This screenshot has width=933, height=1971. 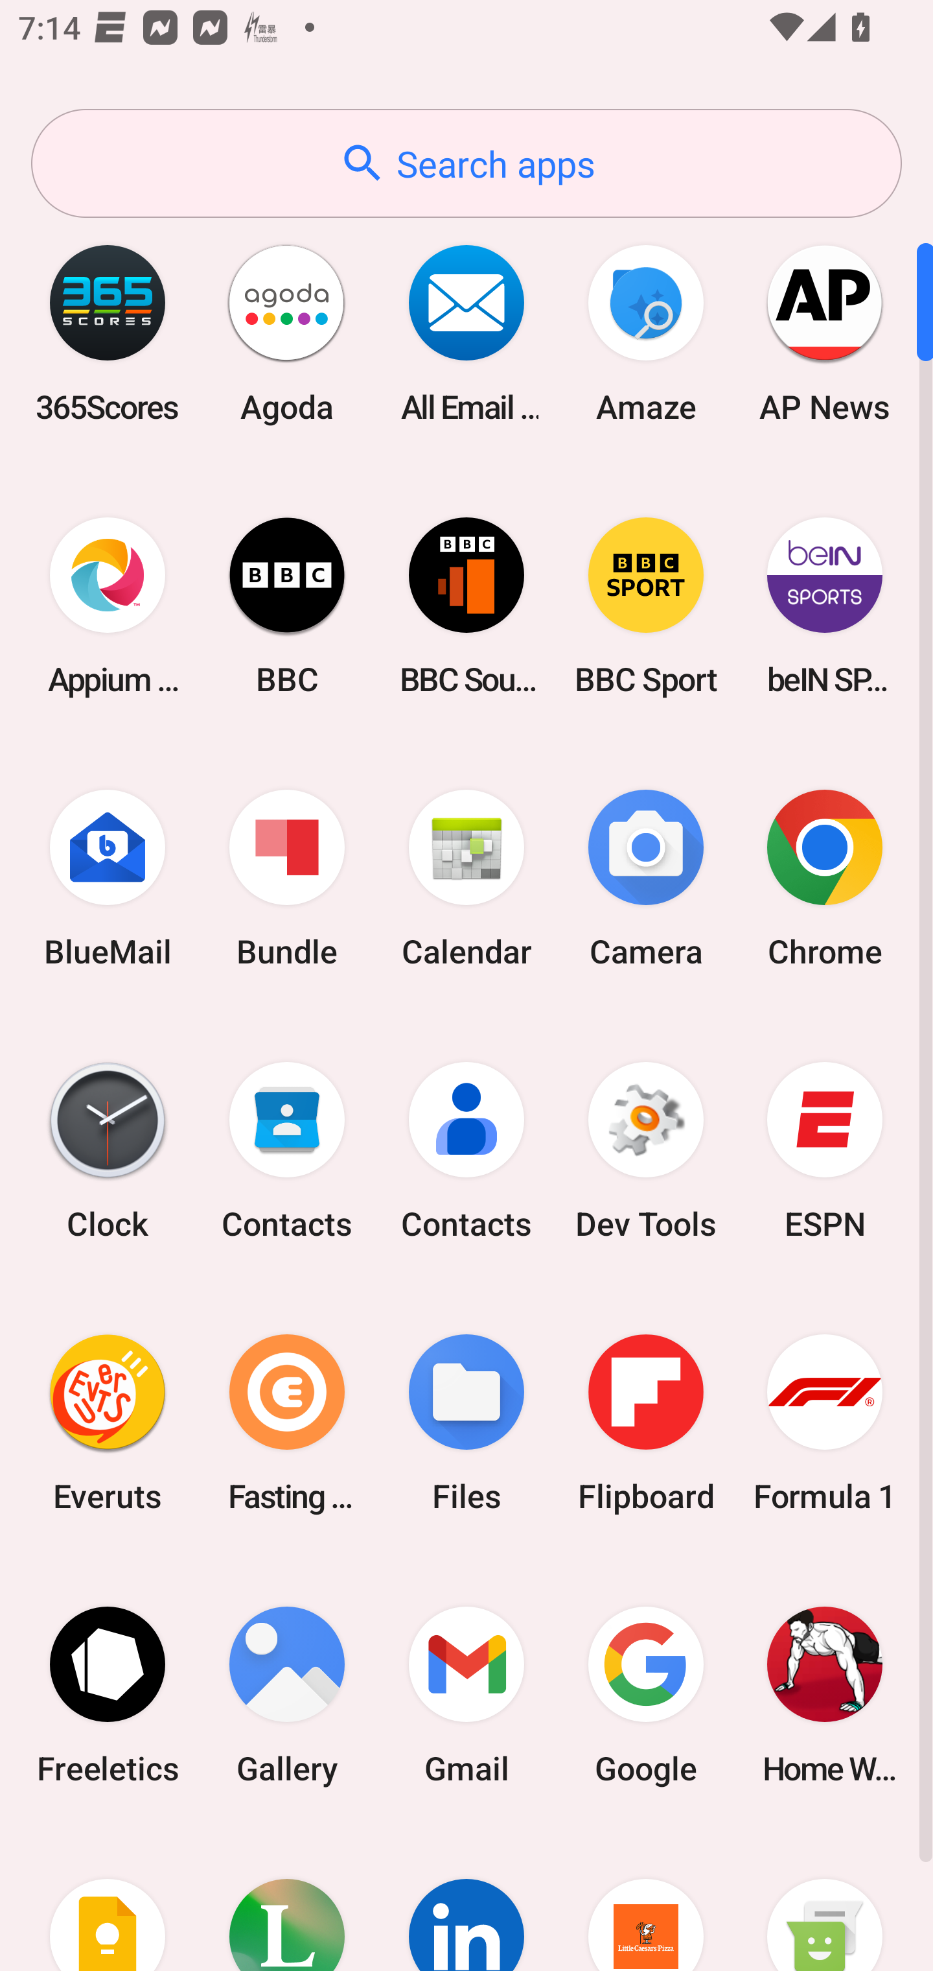 I want to click on Formula 1, so click(x=825, y=1422).